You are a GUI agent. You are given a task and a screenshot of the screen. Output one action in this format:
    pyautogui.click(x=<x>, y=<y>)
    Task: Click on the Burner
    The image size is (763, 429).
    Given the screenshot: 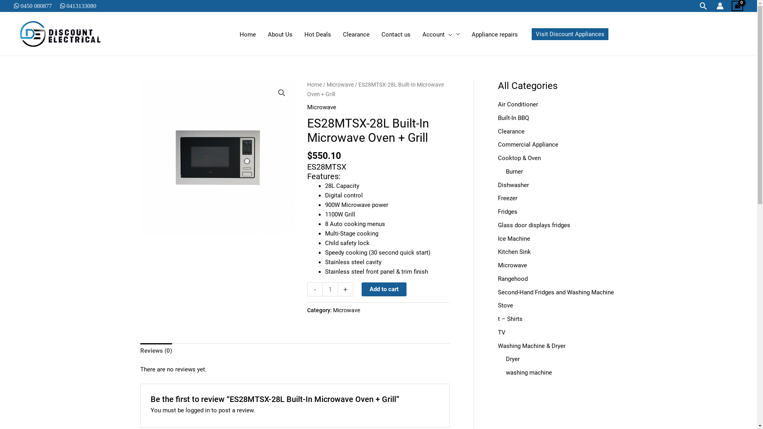 What is the action you would take?
    pyautogui.click(x=514, y=172)
    